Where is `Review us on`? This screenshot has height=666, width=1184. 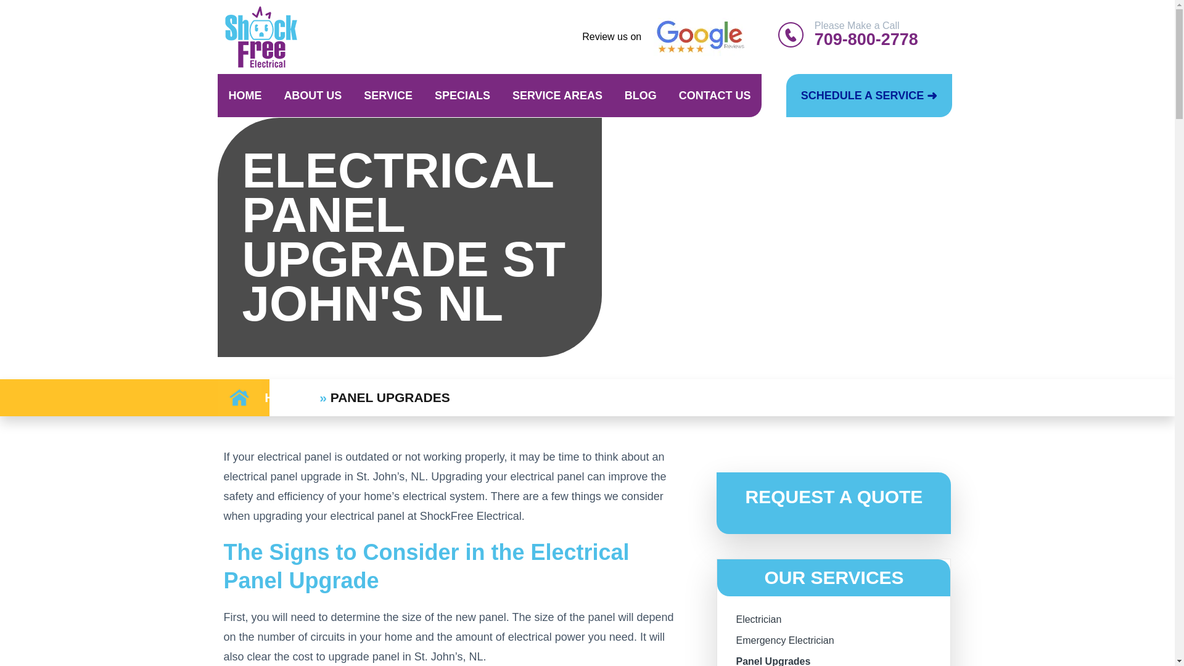
Review us on is located at coordinates (612, 36).